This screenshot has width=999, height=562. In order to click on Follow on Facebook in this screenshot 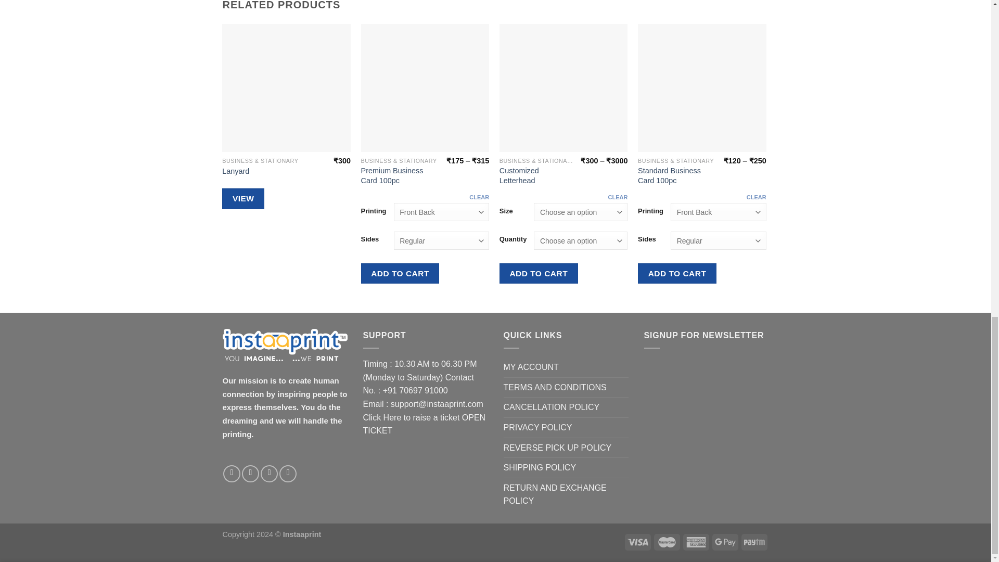, I will do `click(232, 474)`.